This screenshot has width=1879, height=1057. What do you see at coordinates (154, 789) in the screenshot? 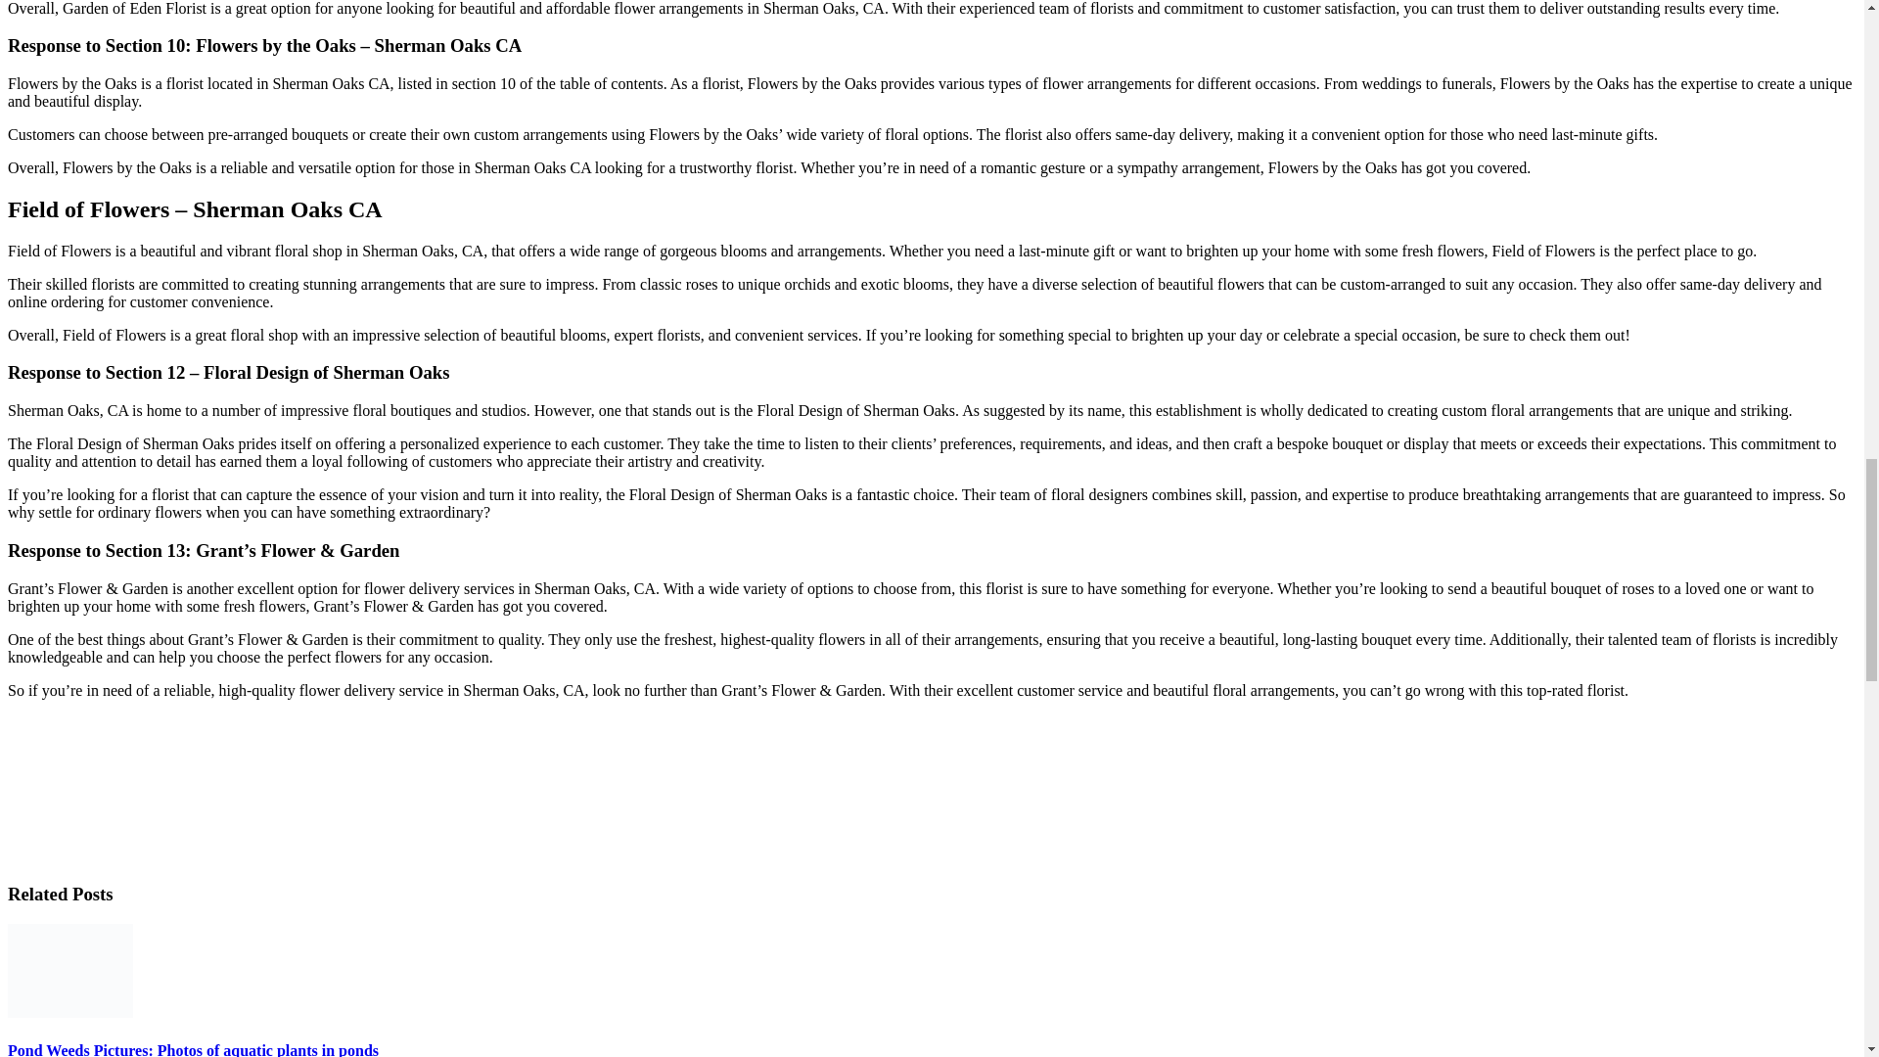
I see `Florist In Sherman Oaks Ca` at bounding box center [154, 789].